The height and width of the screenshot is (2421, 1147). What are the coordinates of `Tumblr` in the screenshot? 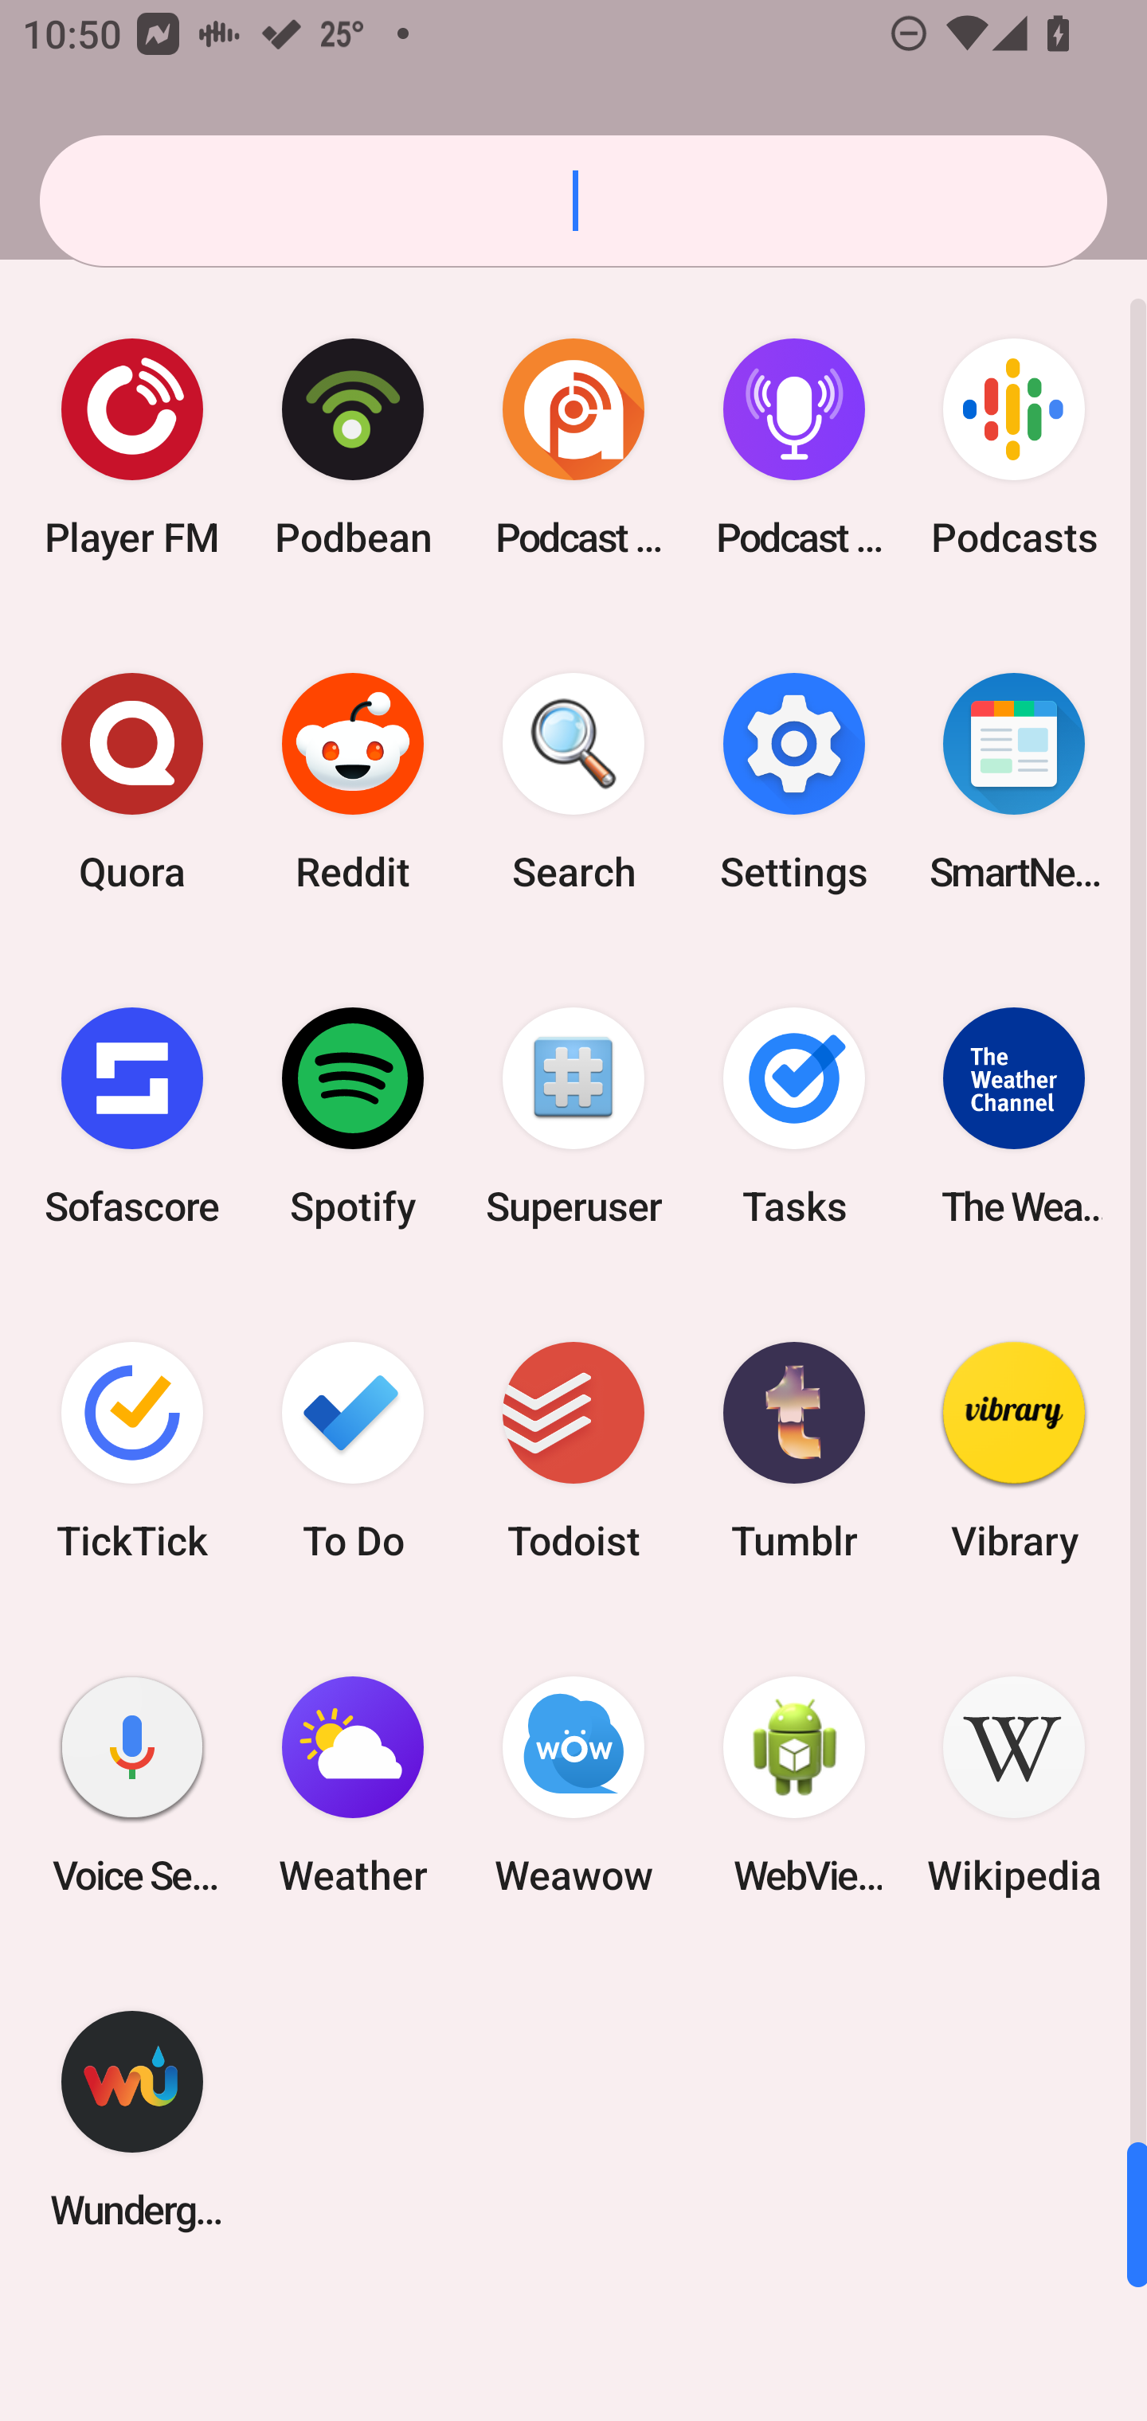 It's located at (793, 1449).